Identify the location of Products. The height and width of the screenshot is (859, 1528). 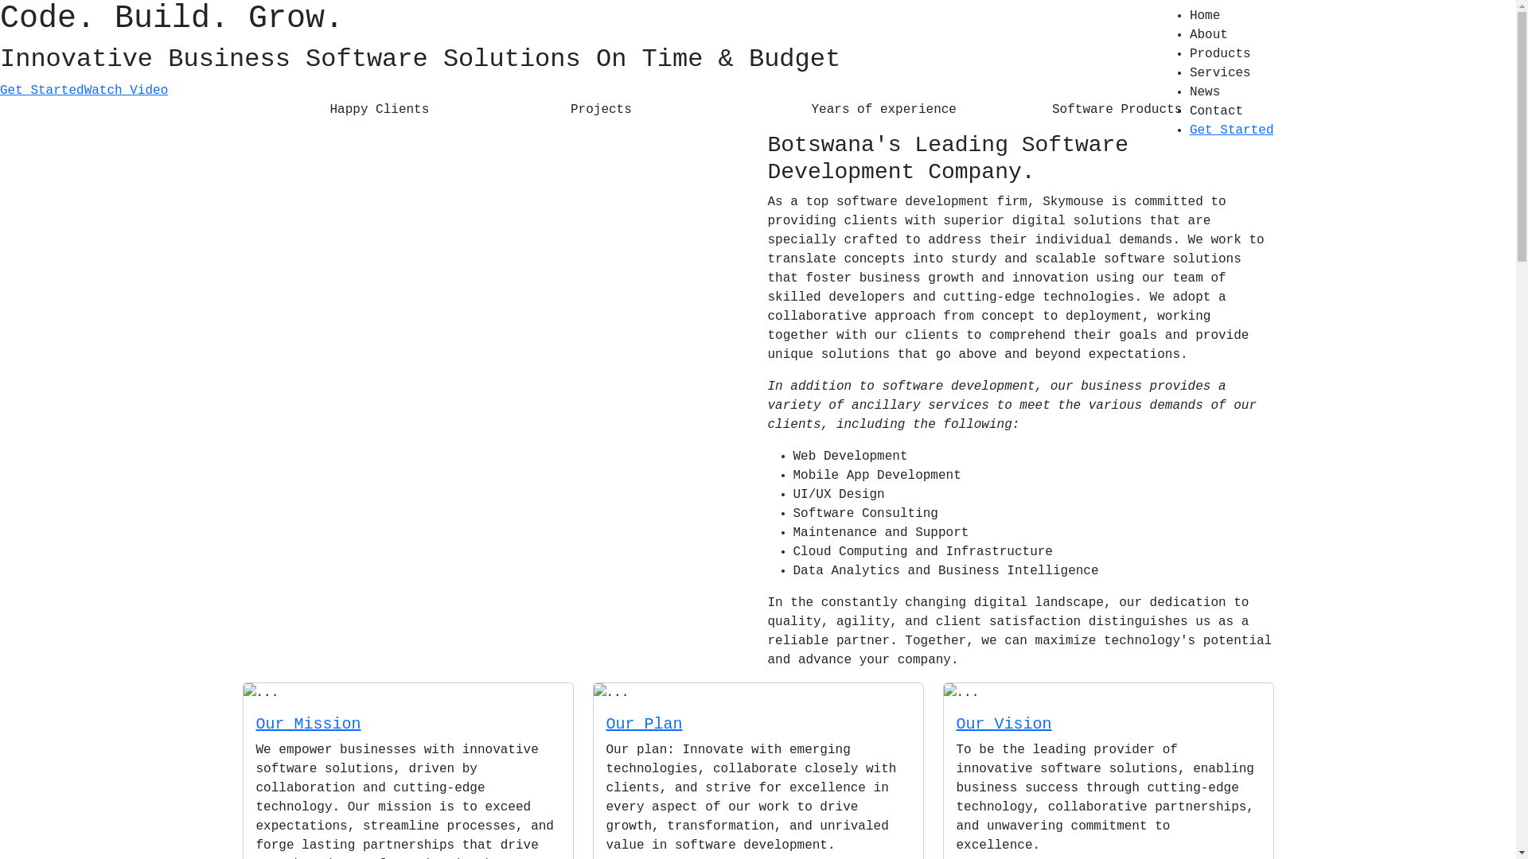
(1232, 54).